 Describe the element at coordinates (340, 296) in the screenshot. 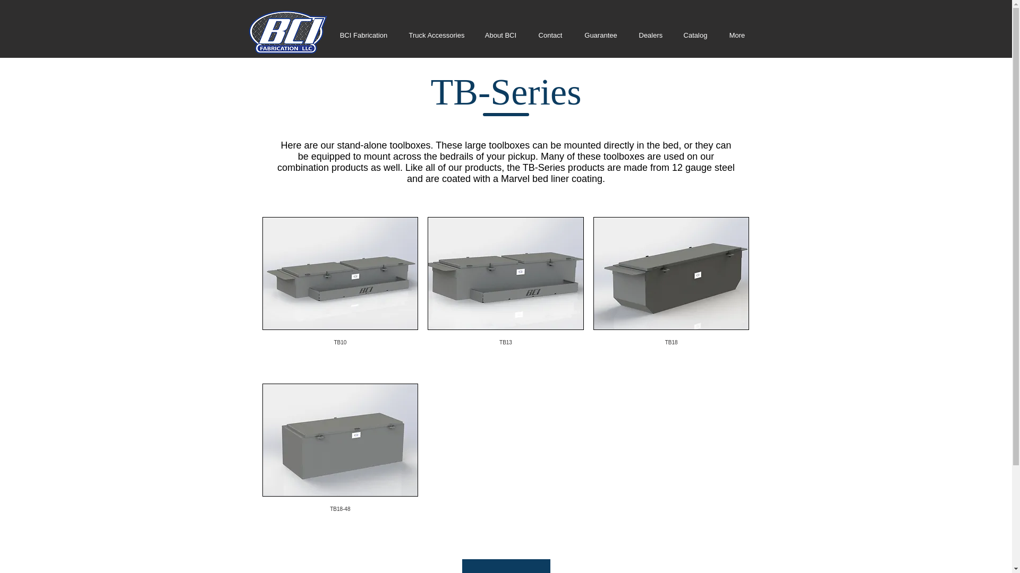

I see `TB10` at that location.